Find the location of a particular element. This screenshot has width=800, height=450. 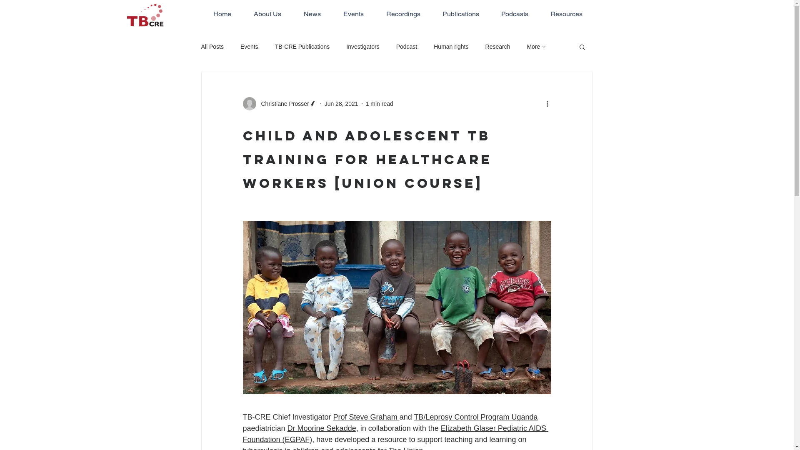

Research is located at coordinates (498, 47).